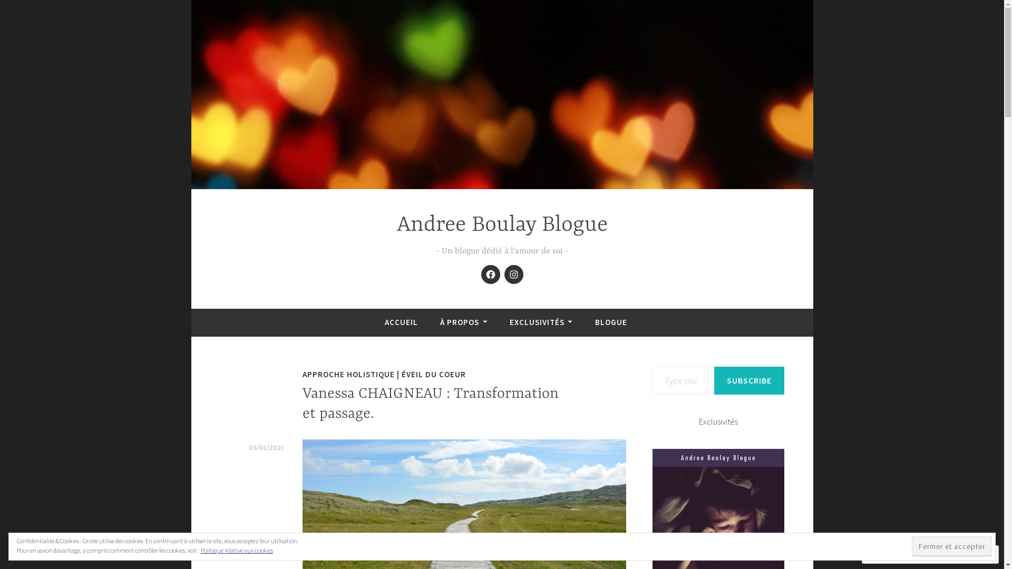  What do you see at coordinates (952, 546) in the screenshot?
I see `Fermer et accepter` at bounding box center [952, 546].